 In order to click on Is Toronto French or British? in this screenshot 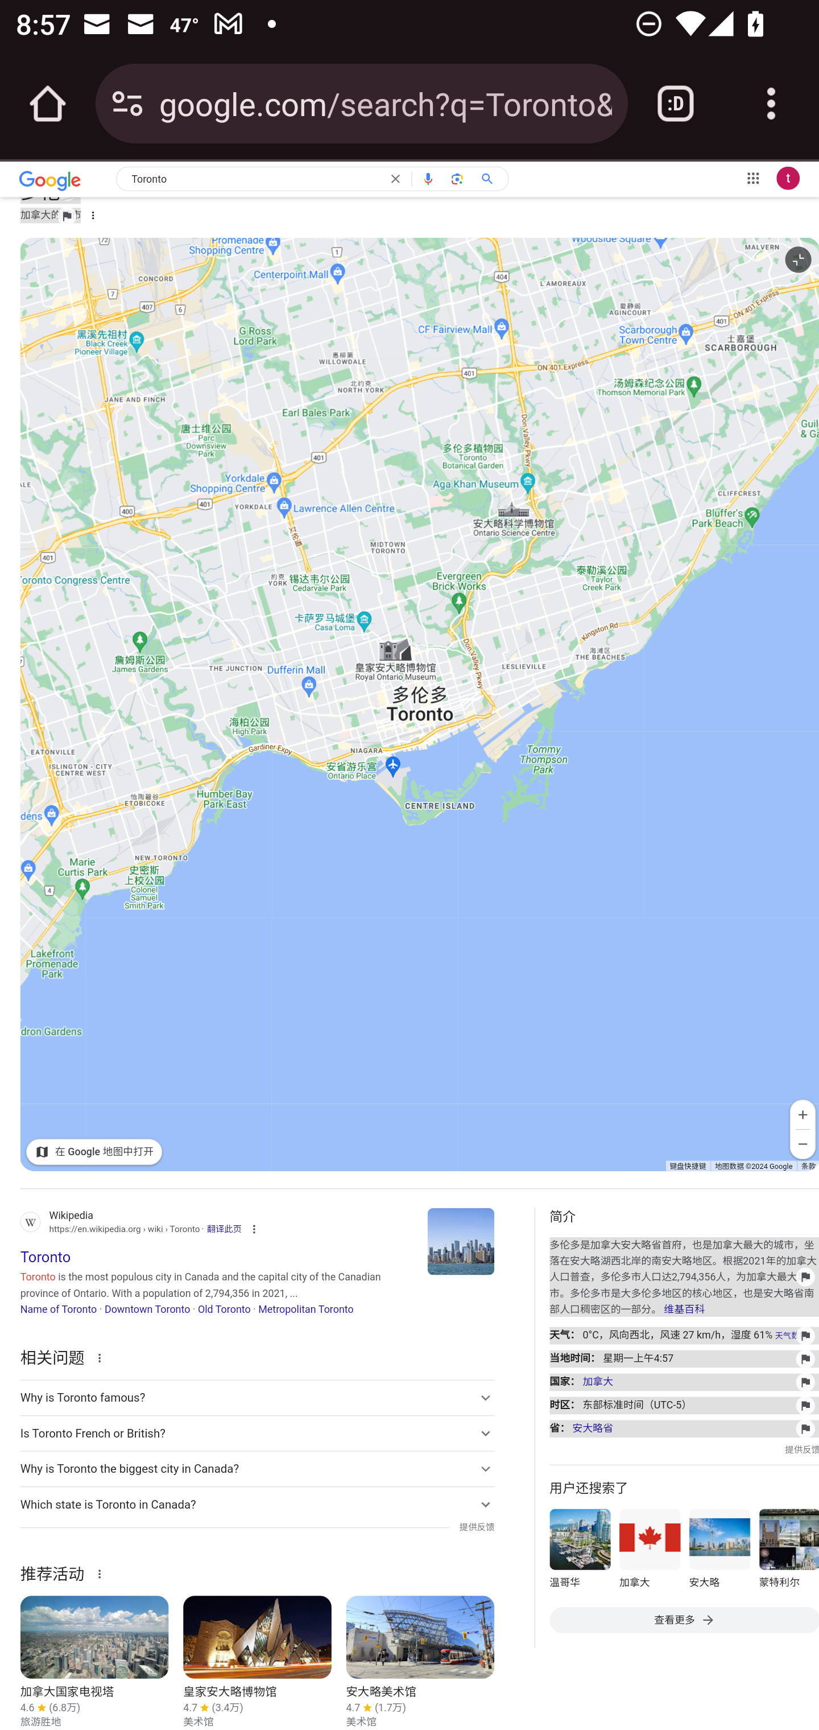, I will do `click(257, 1433)`.